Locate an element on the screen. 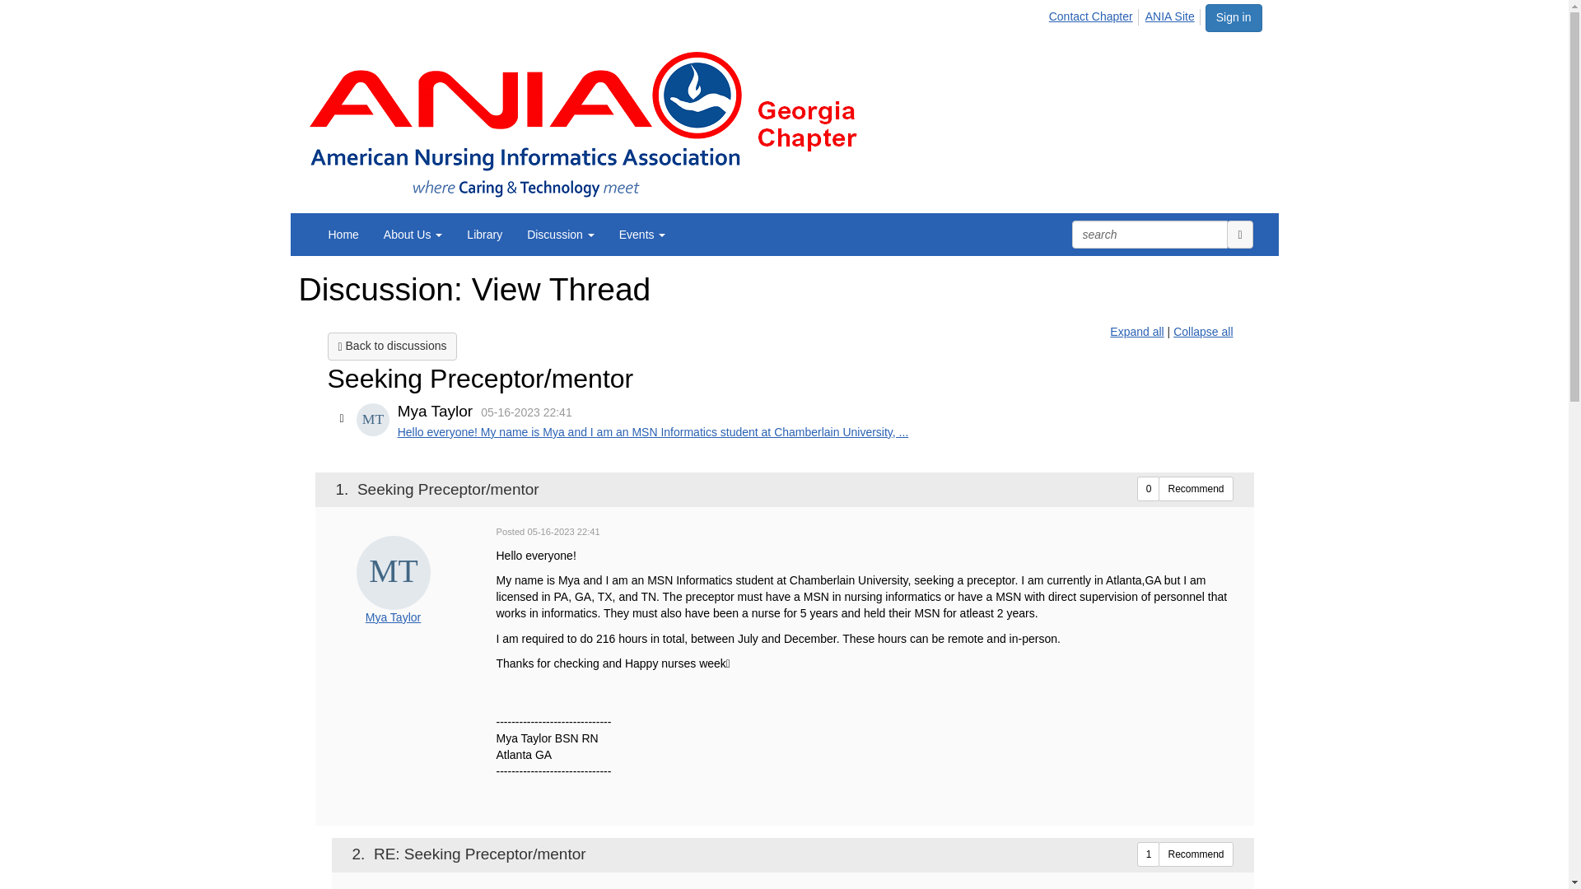 The height and width of the screenshot is (889, 1581). Discussion is located at coordinates (561, 234).